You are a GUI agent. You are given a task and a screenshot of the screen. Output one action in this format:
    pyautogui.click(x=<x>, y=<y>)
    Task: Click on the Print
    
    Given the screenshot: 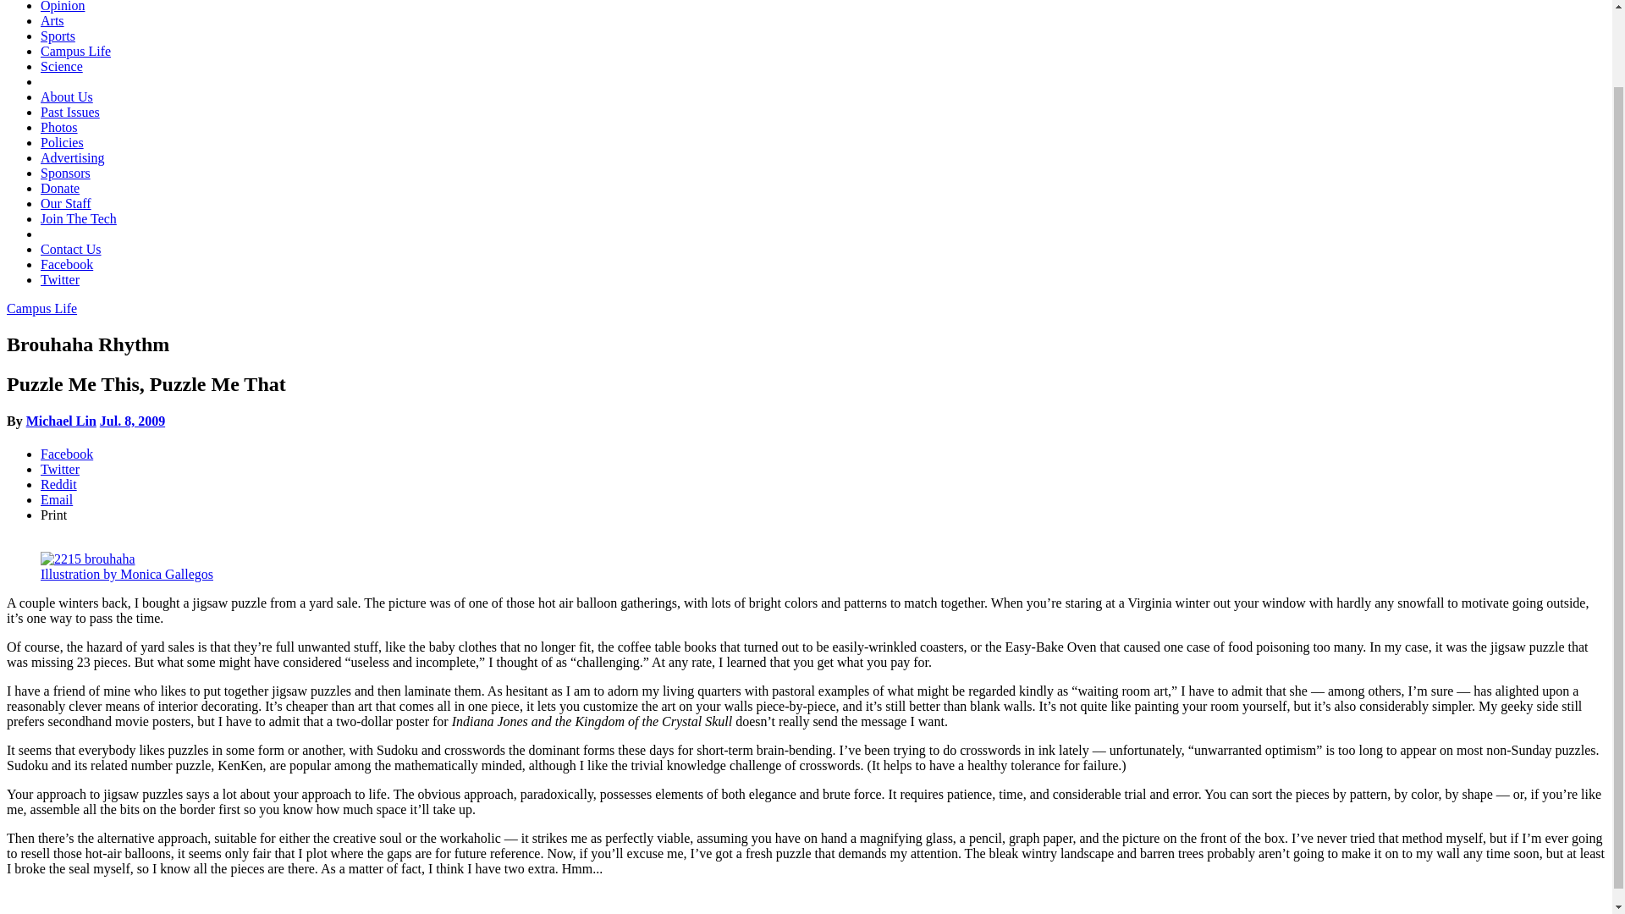 What is the action you would take?
    pyautogui.click(x=53, y=515)
    